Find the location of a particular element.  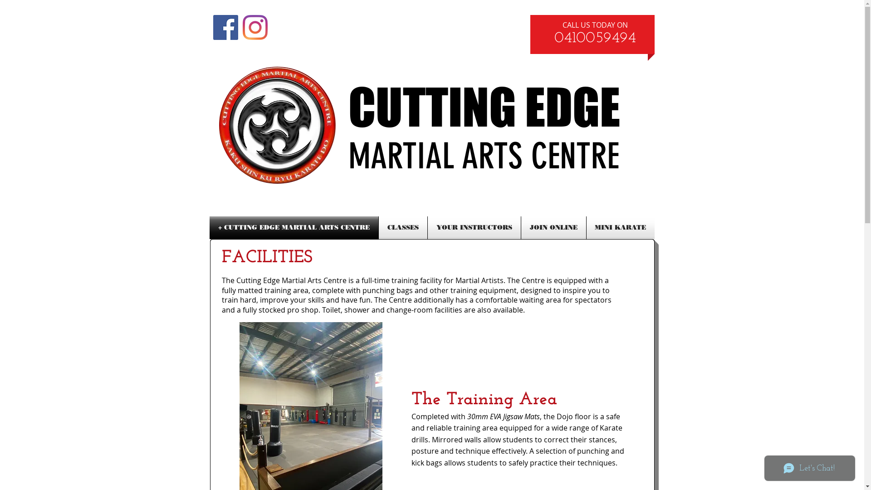

JOIN ONLINE is located at coordinates (553, 228).